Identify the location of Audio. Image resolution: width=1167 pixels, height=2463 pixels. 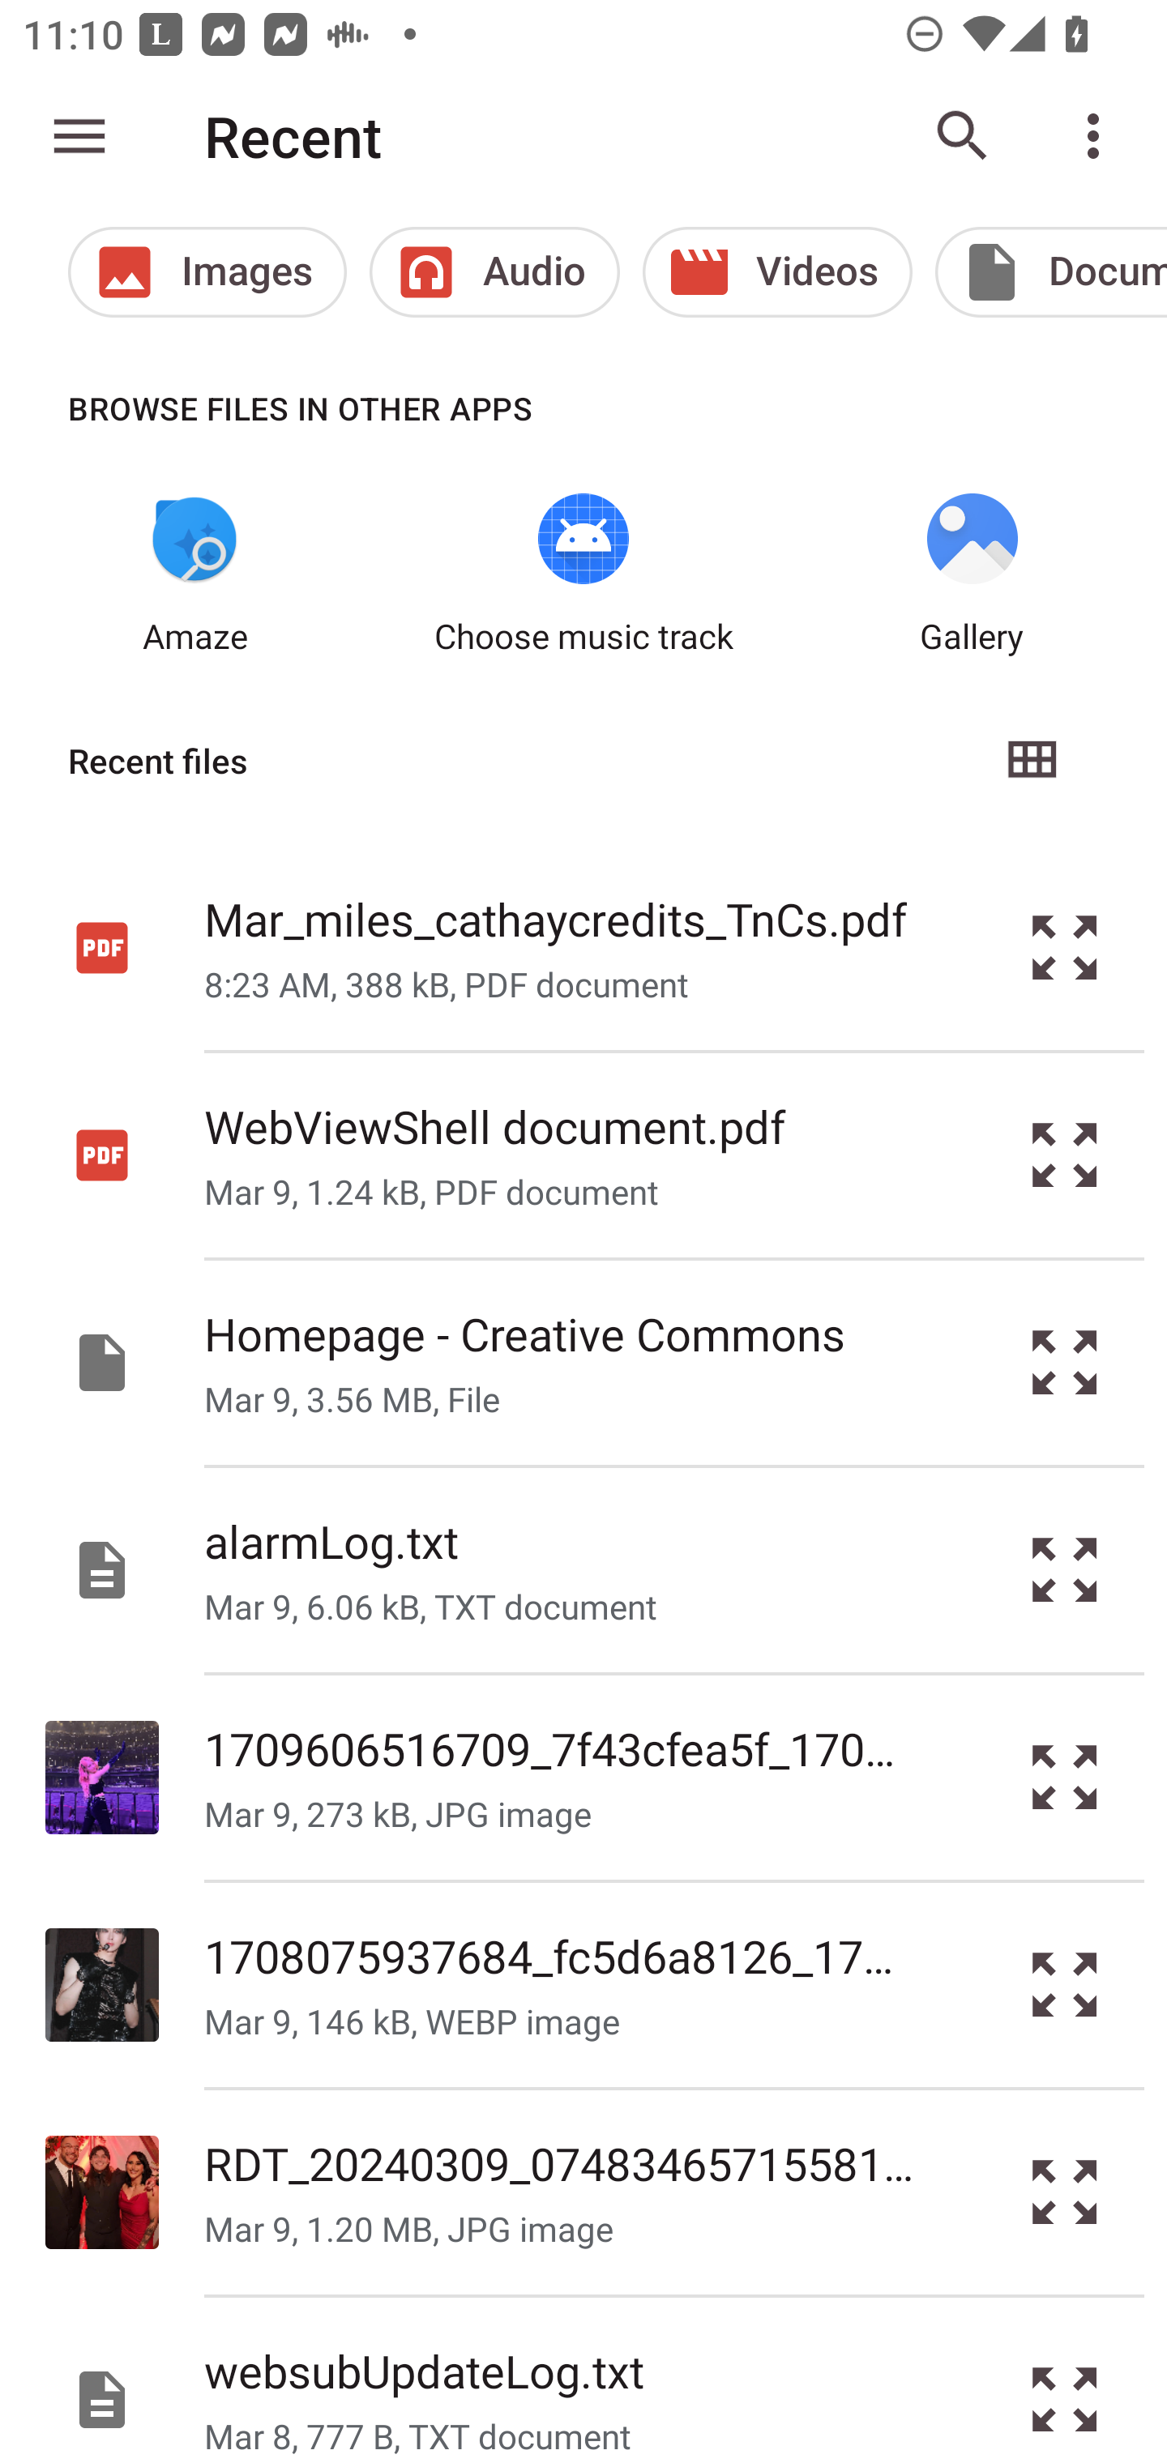
(494, 272).